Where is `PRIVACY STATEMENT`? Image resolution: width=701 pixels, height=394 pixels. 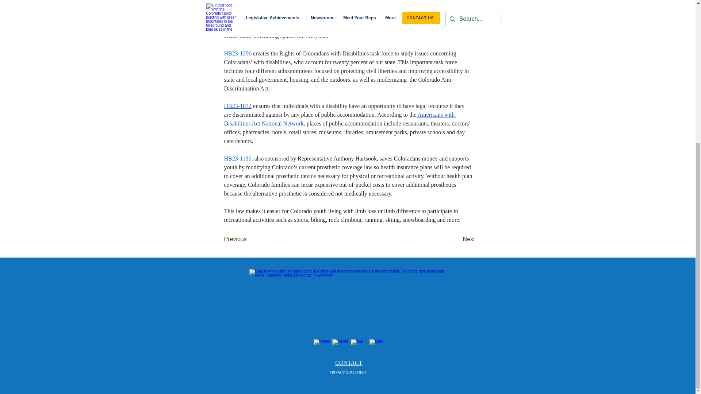
PRIVACY STATEMENT is located at coordinates (348, 372).